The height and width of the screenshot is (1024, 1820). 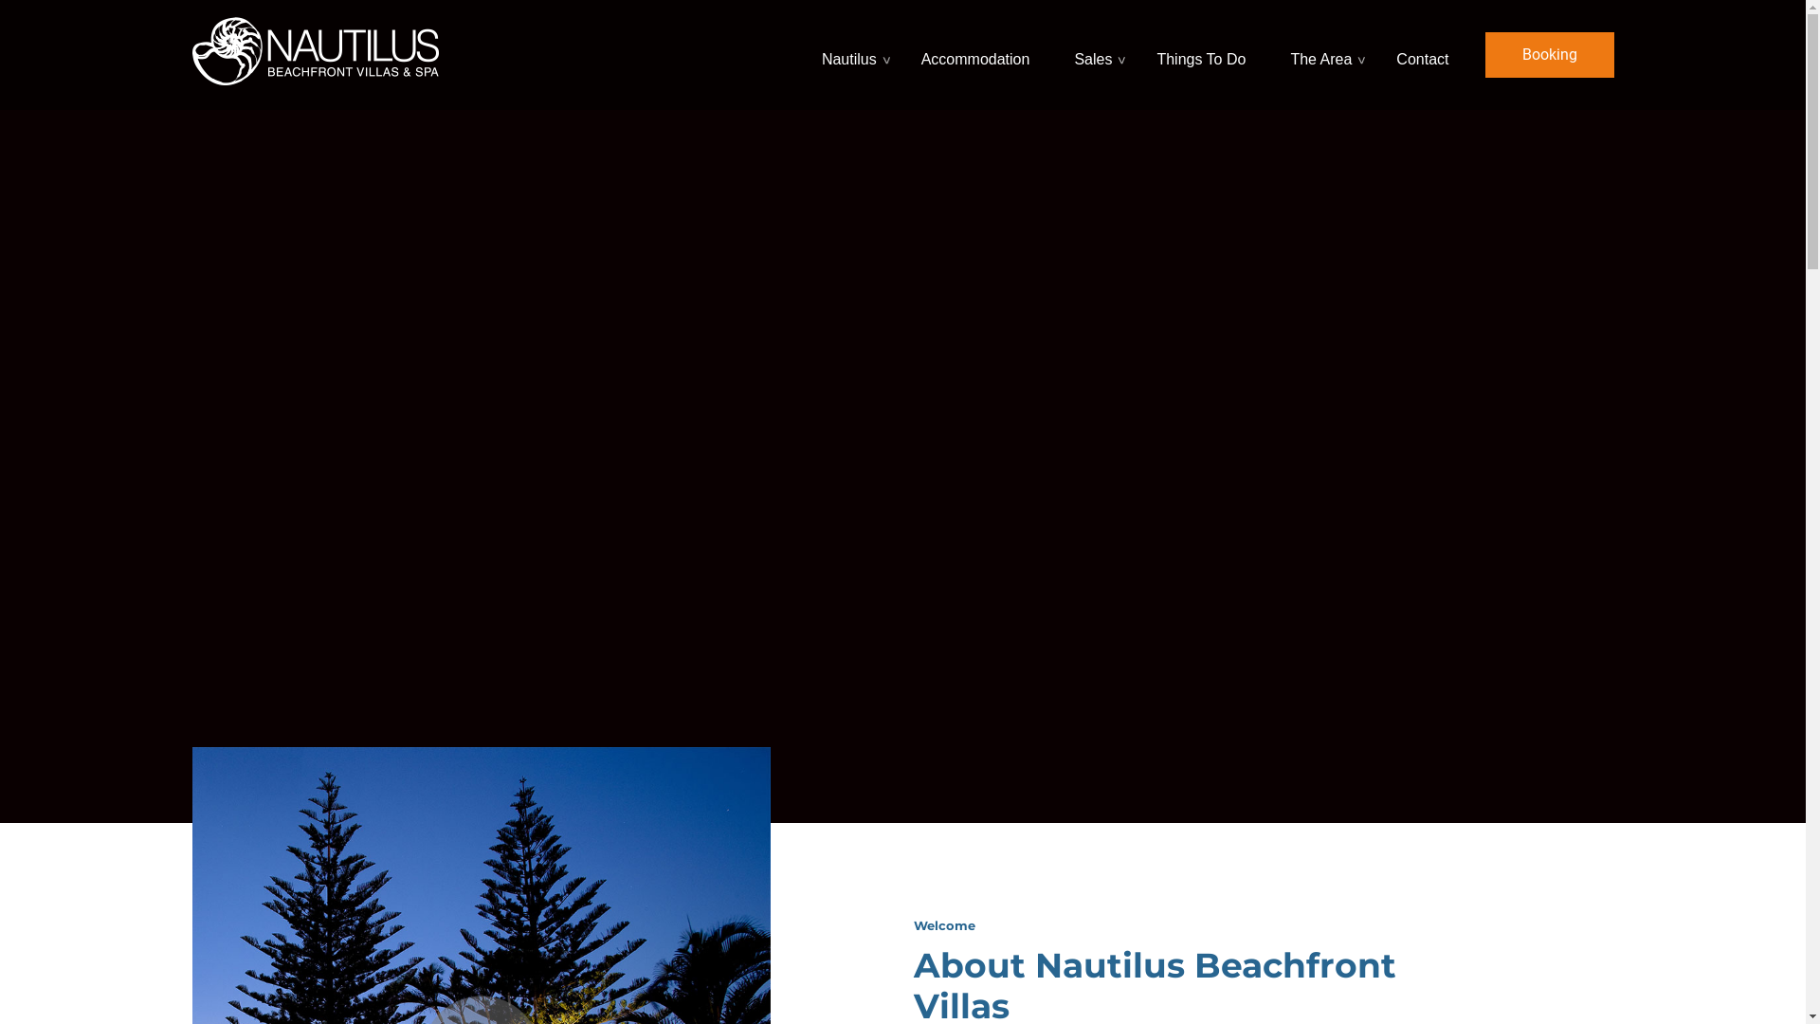 What do you see at coordinates (315, 49) in the screenshot?
I see `Nautilus Beachfront Villas & Spas` at bounding box center [315, 49].